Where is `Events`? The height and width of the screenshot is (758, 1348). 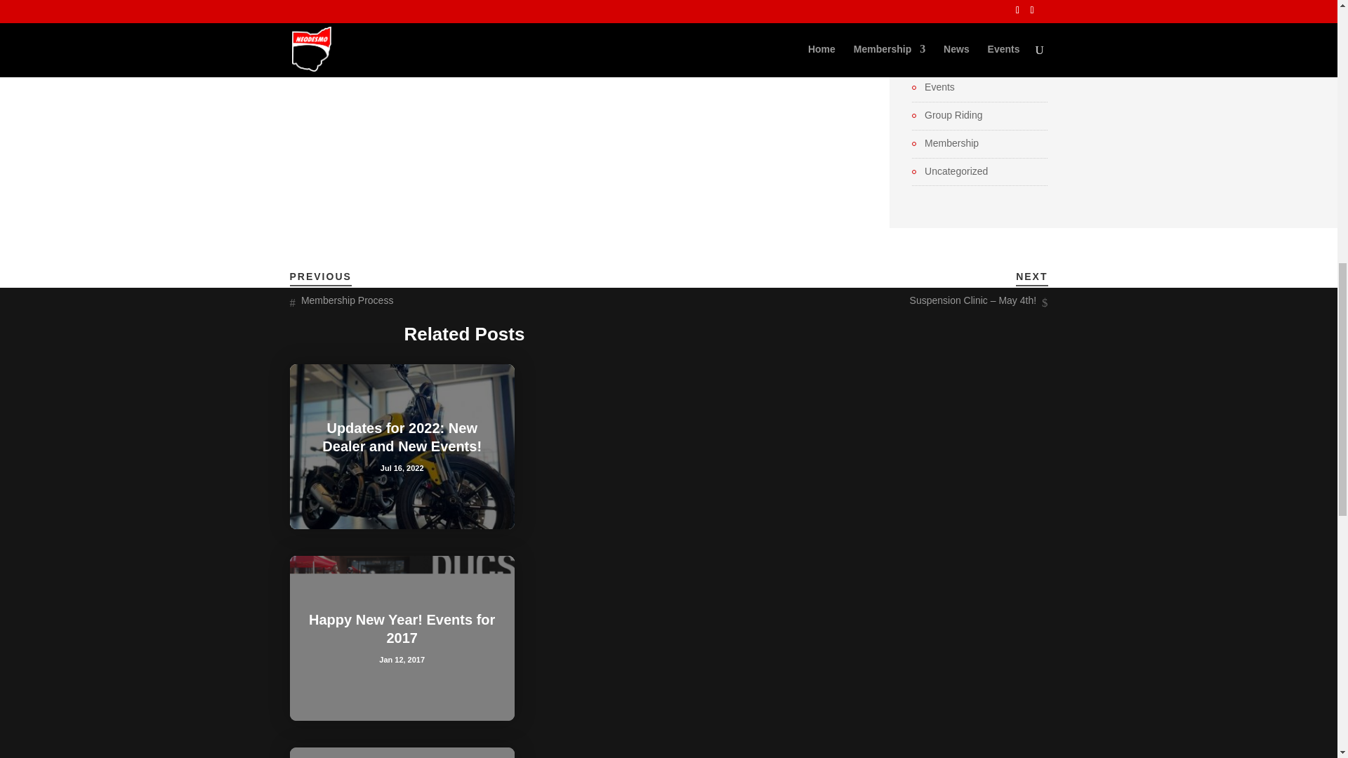
Events is located at coordinates (933, 88).